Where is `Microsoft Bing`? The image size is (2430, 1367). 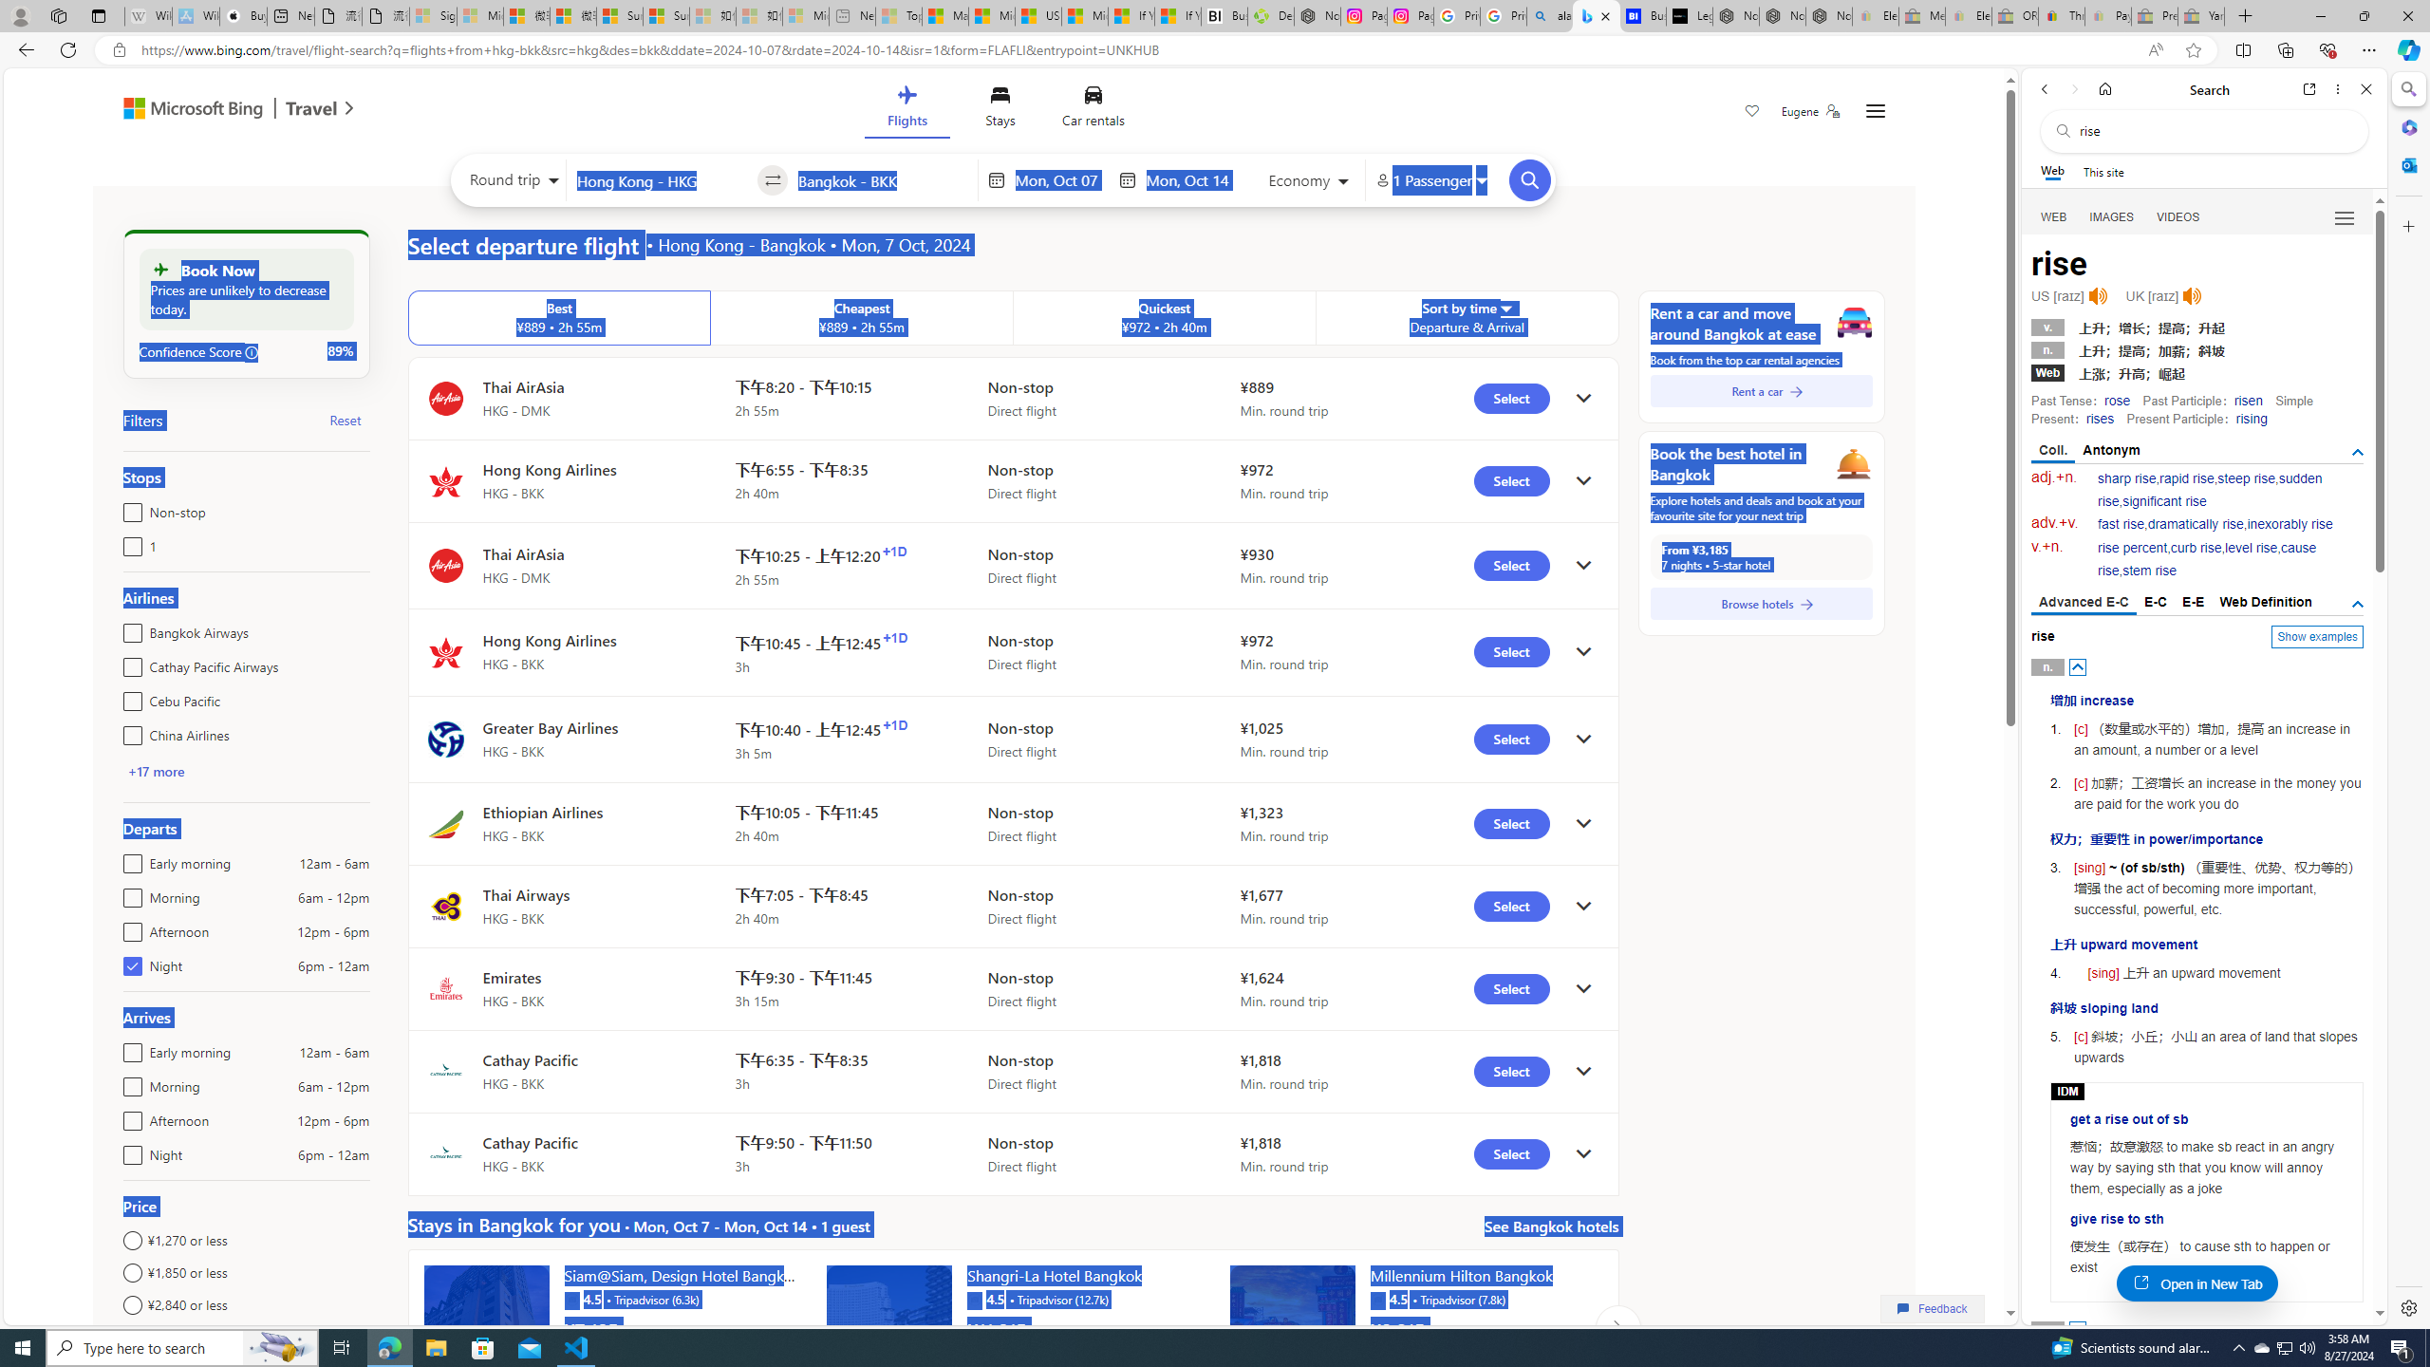
Microsoft Bing is located at coordinates (184, 110).